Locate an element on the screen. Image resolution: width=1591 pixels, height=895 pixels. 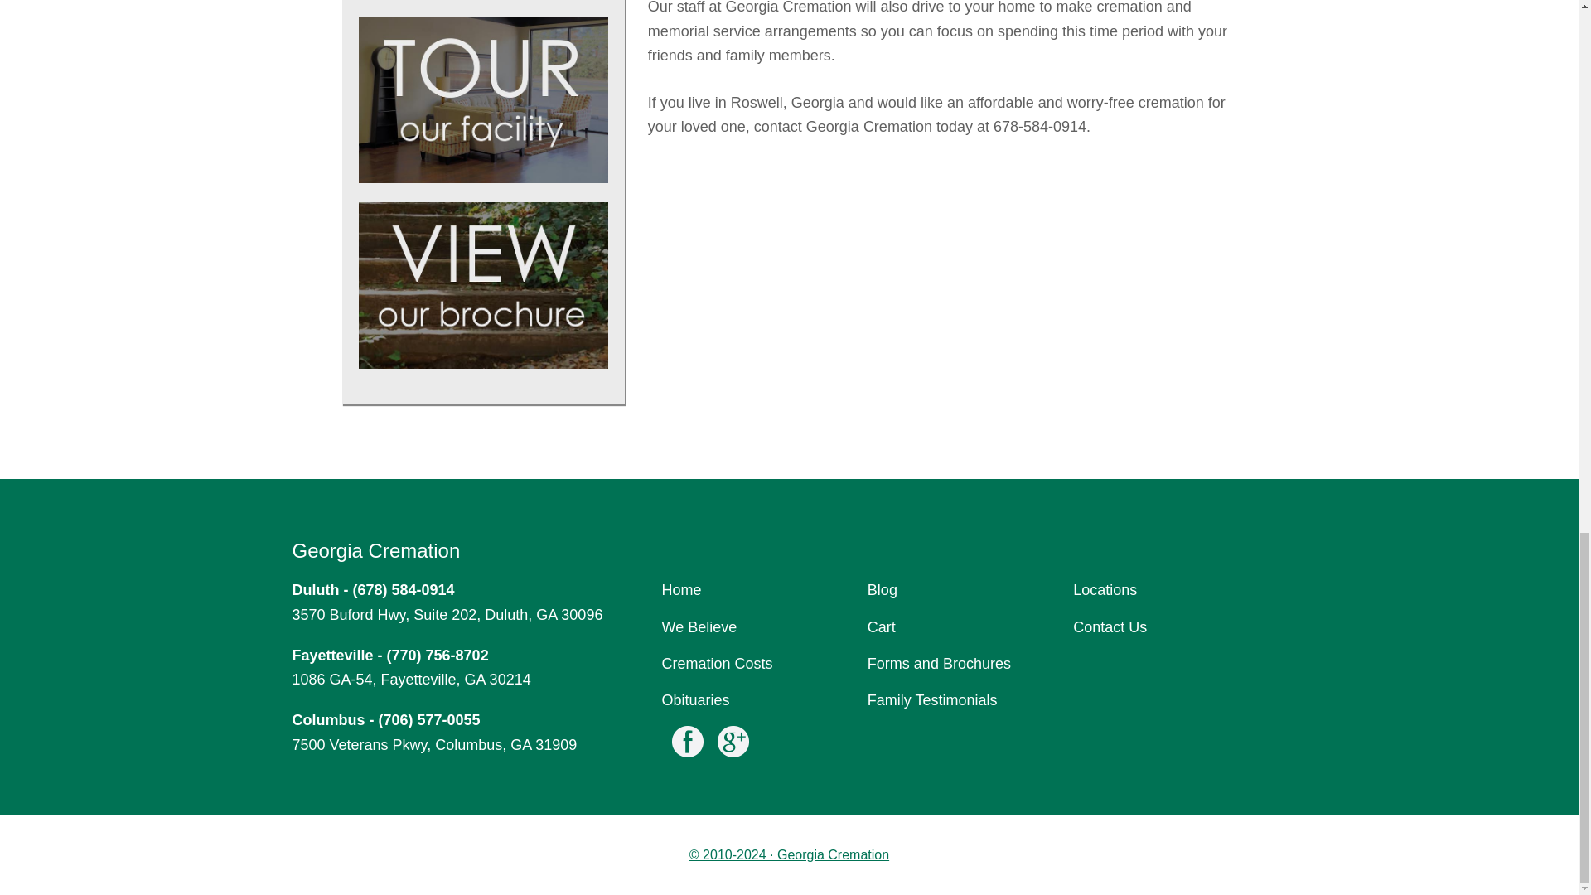
Visit Us on Google Plus is located at coordinates (733, 746).